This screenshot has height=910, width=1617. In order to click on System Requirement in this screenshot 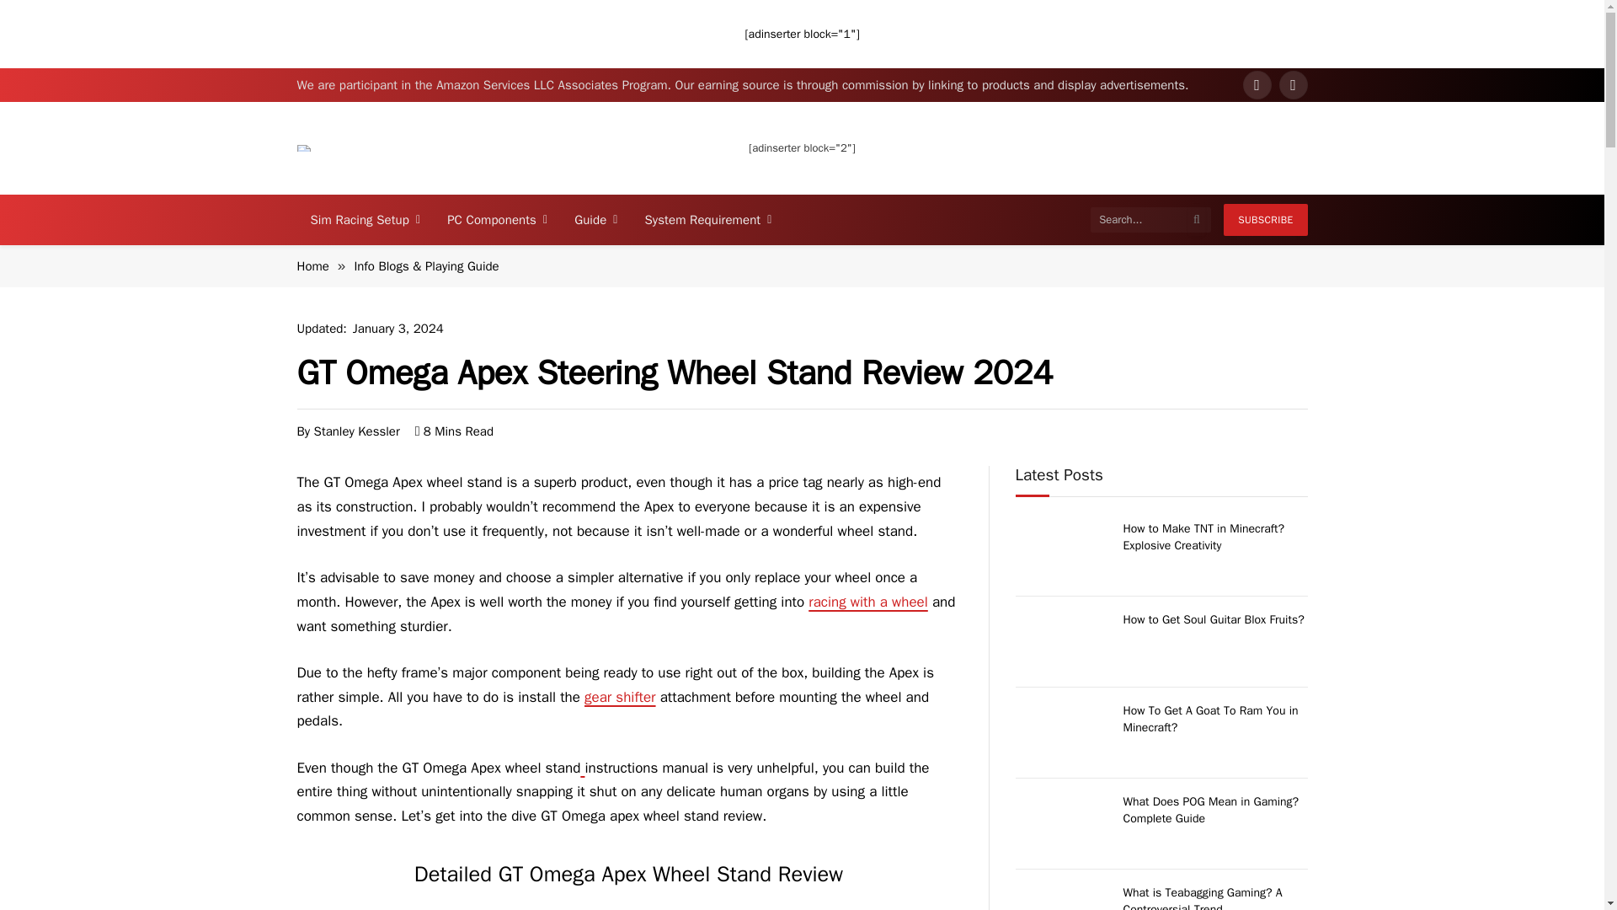, I will do `click(709, 219)`.